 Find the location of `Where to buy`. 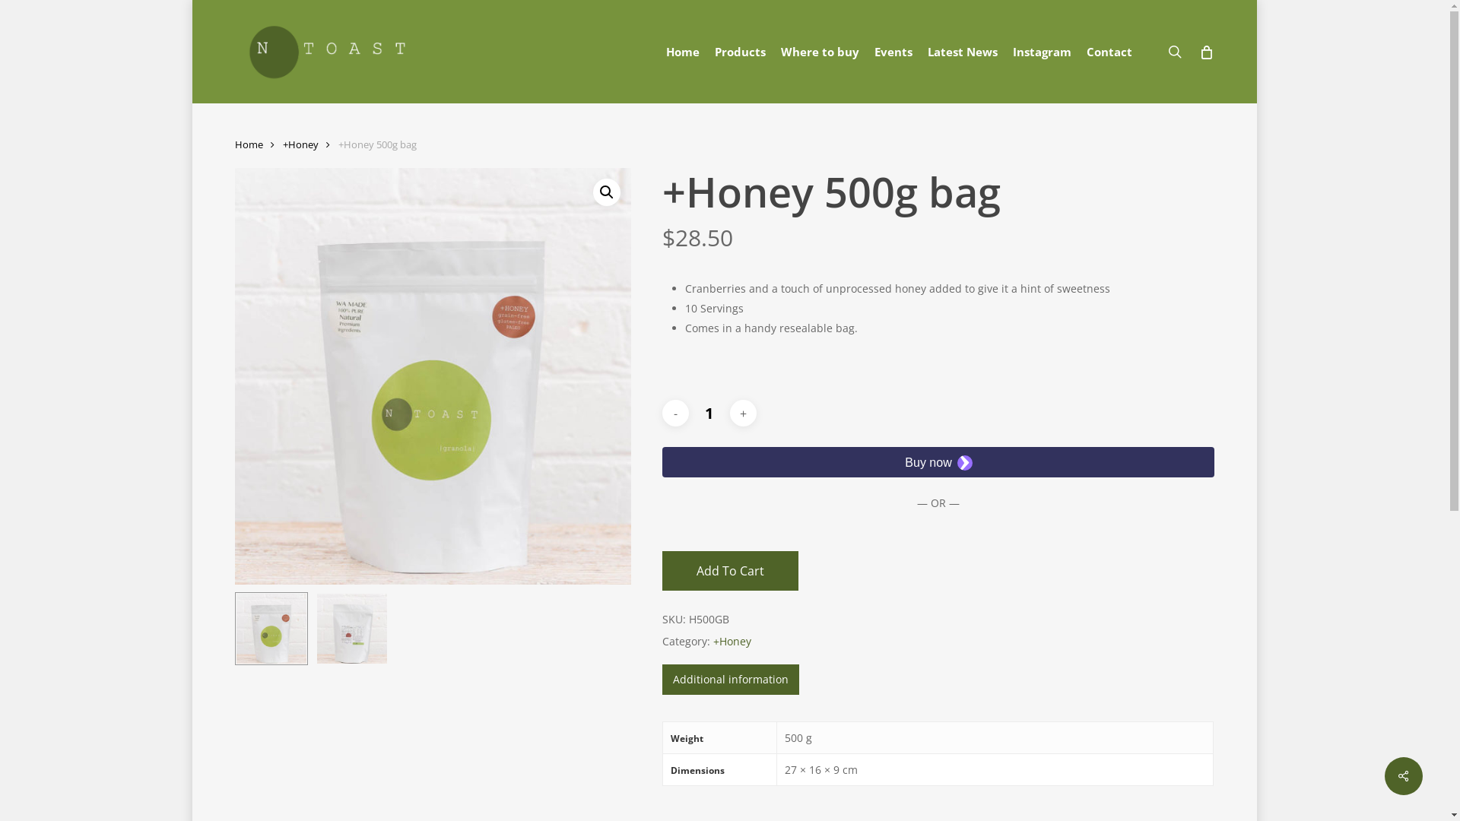

Where to buy is located at coordinates (820, 52).